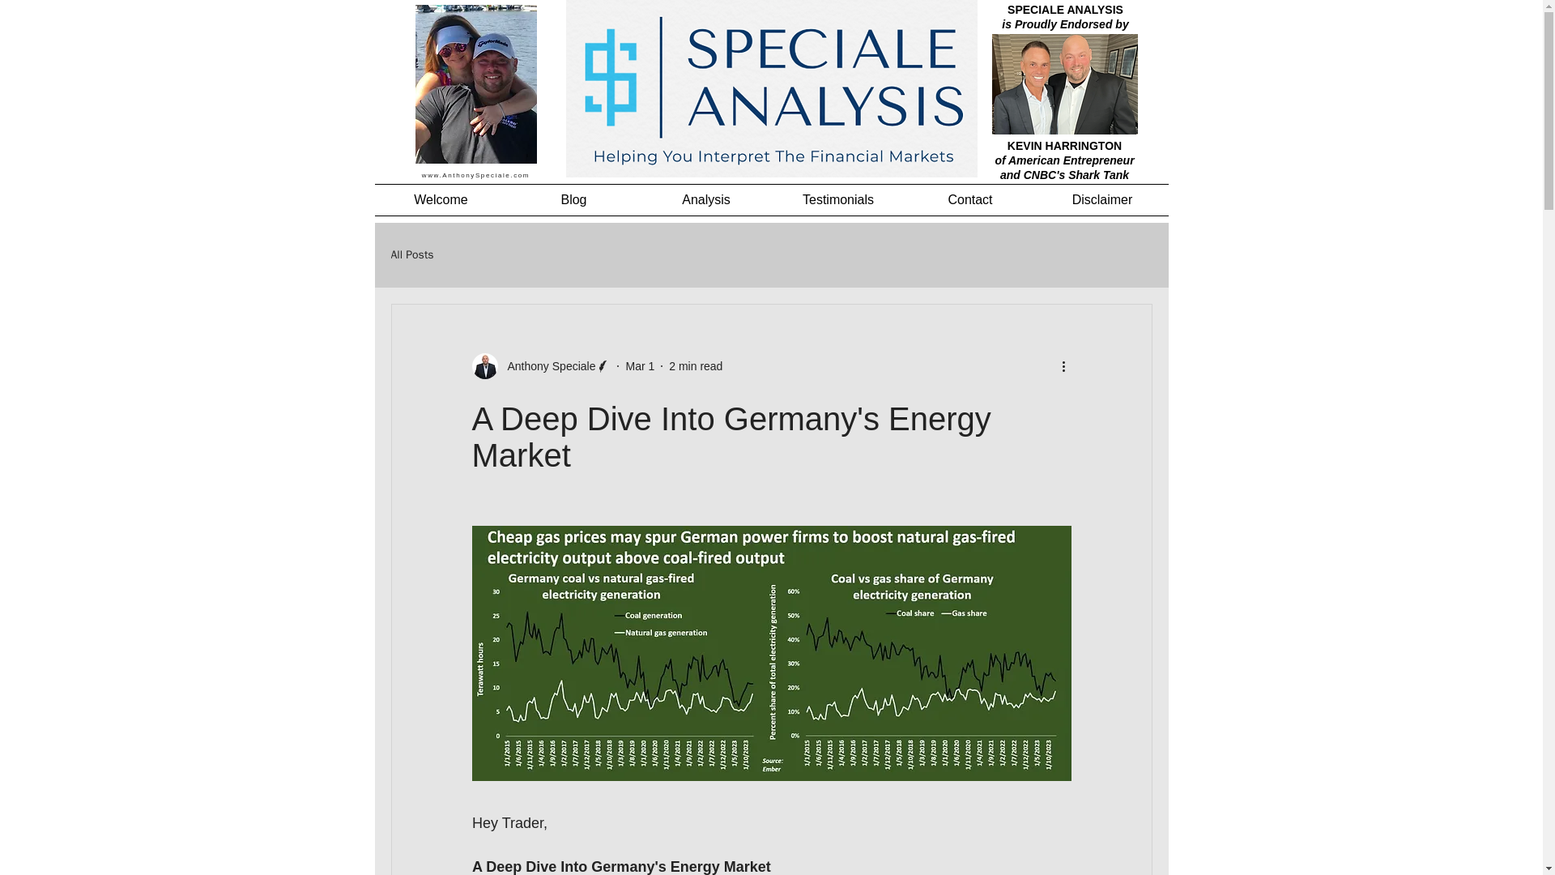  Describe the element at coordinates (411, 254) in the screenshot. I see `All Posts` at that location.